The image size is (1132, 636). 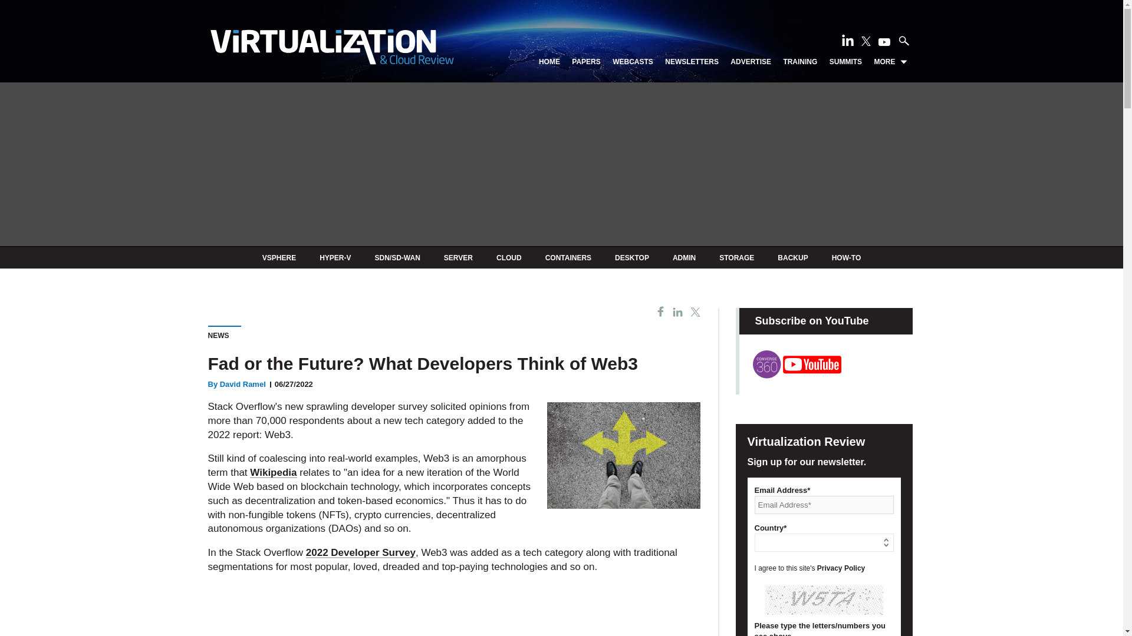 What do you see at coordinates (632, 62) in the screenshot?
I see `WEBCASTS` at bounding box center [632, 62].